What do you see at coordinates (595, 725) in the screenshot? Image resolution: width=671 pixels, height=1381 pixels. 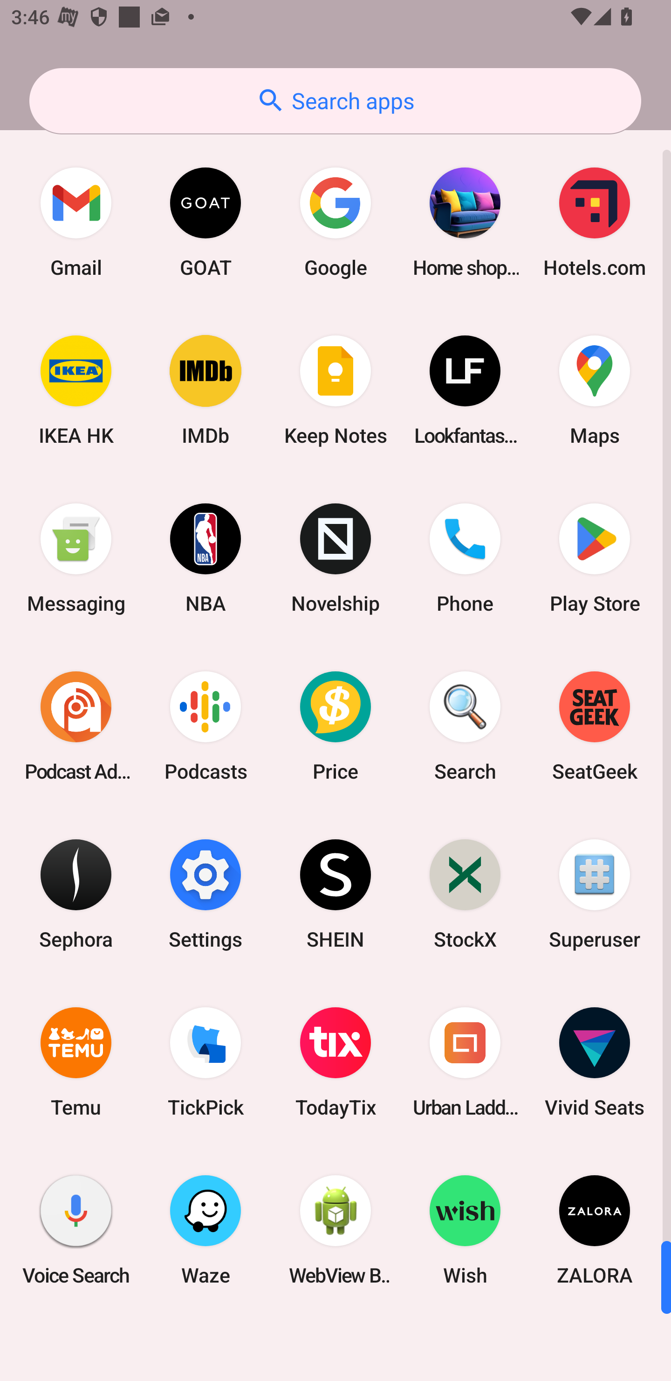 I see `SeatGeek` at bounding box center [595, 725].